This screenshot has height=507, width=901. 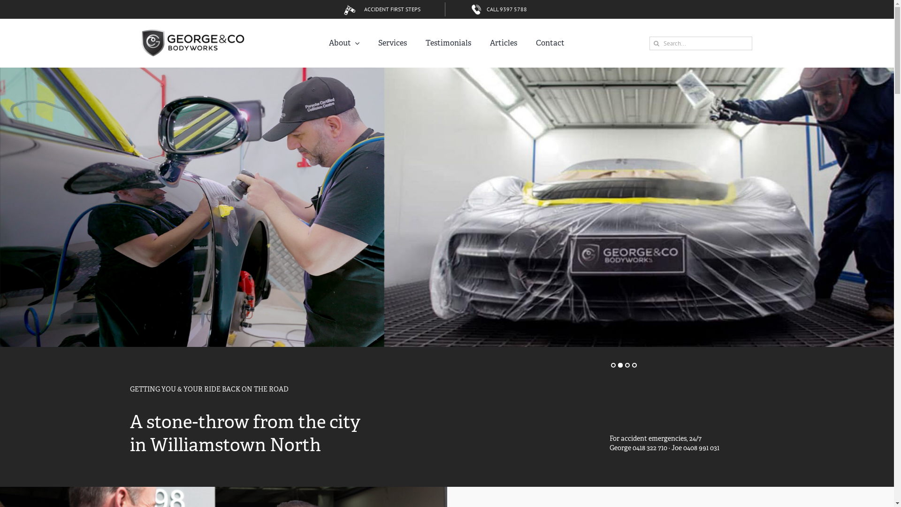 I want to click on Contact, so click(x=550, y=43).